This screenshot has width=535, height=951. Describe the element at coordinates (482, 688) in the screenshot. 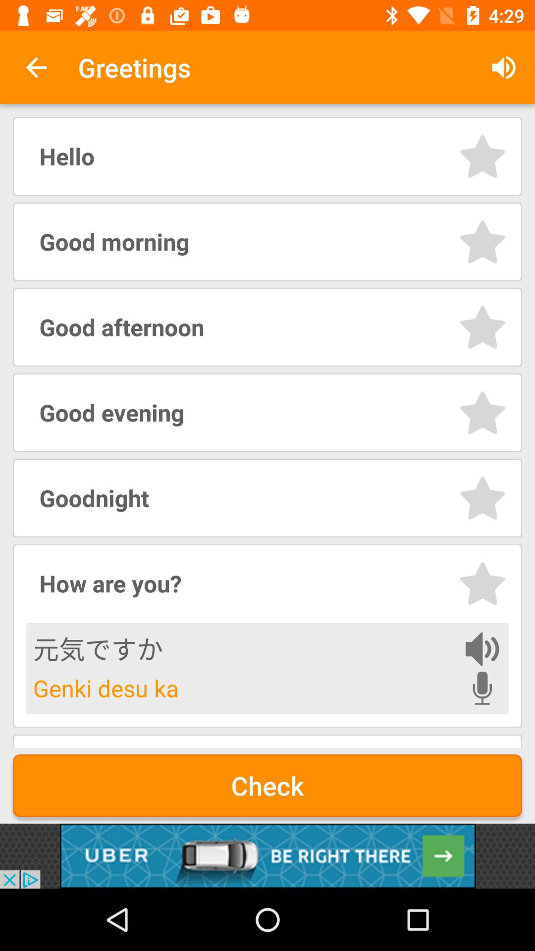

I see `voice record` at that location.